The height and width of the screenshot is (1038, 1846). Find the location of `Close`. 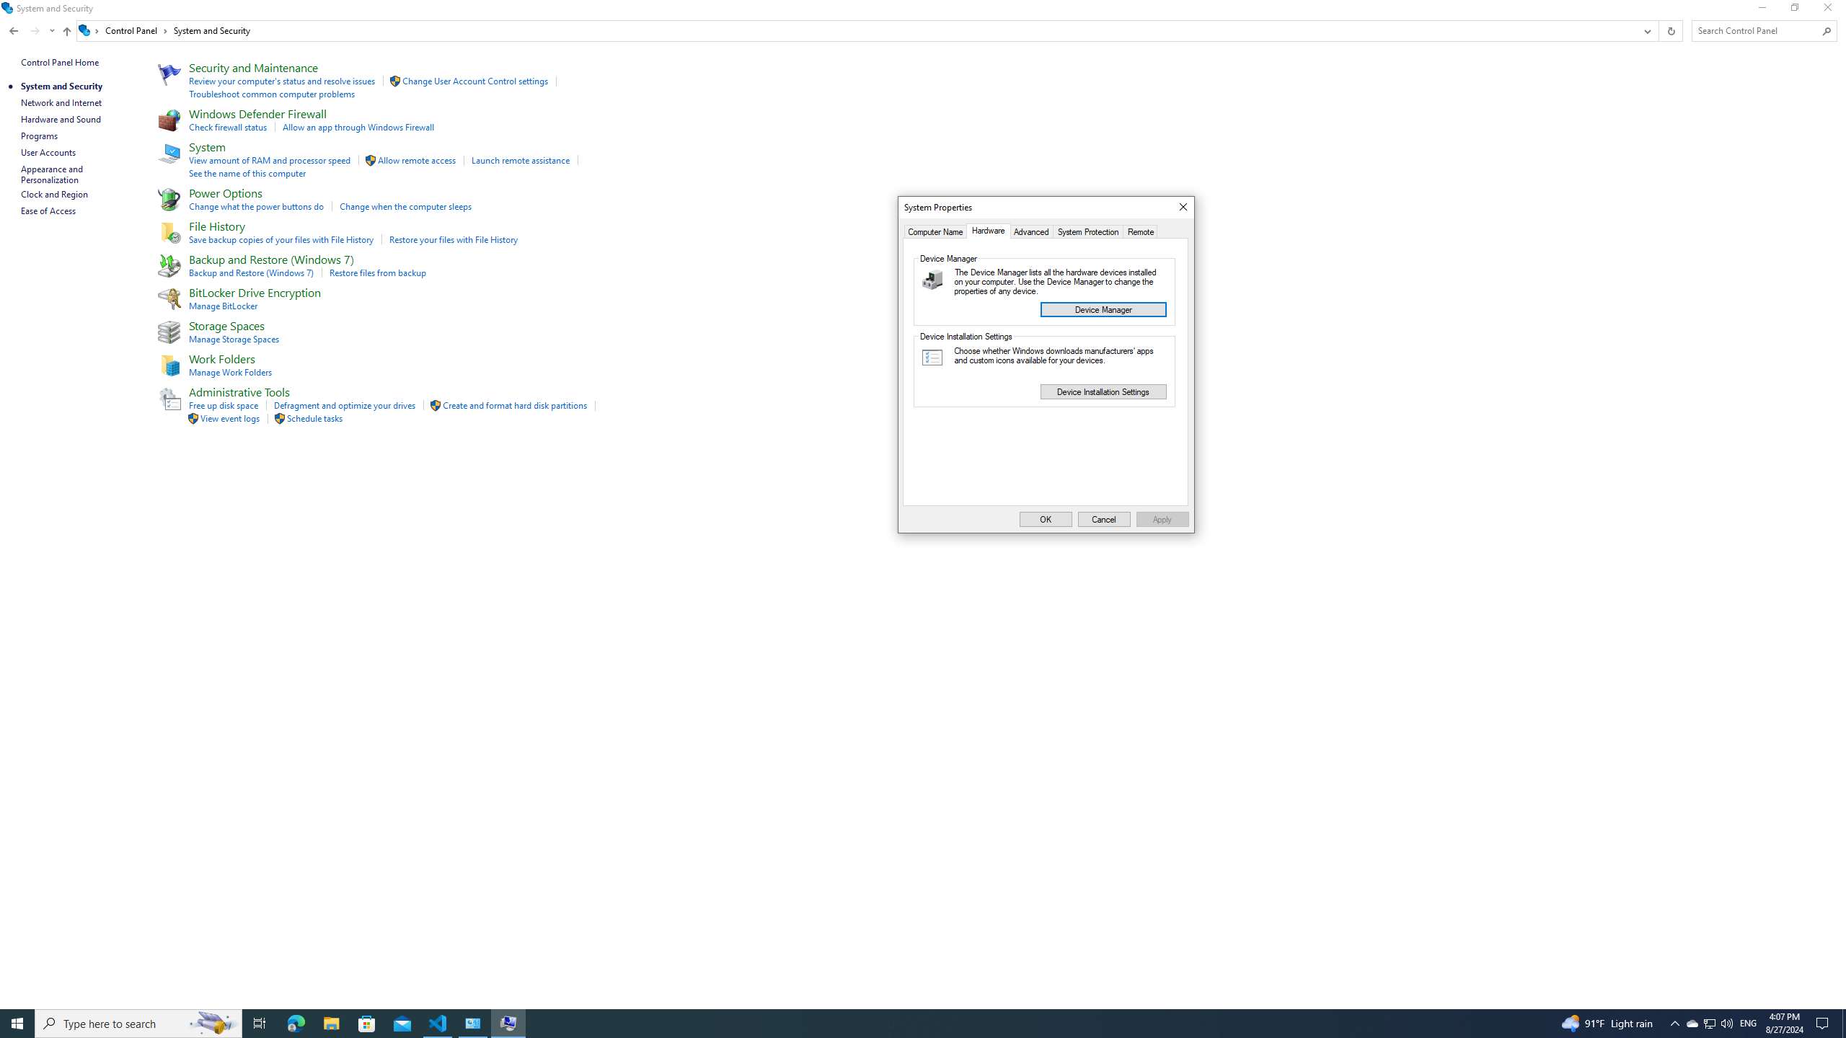

Close is located at coordinates (1183, 208).